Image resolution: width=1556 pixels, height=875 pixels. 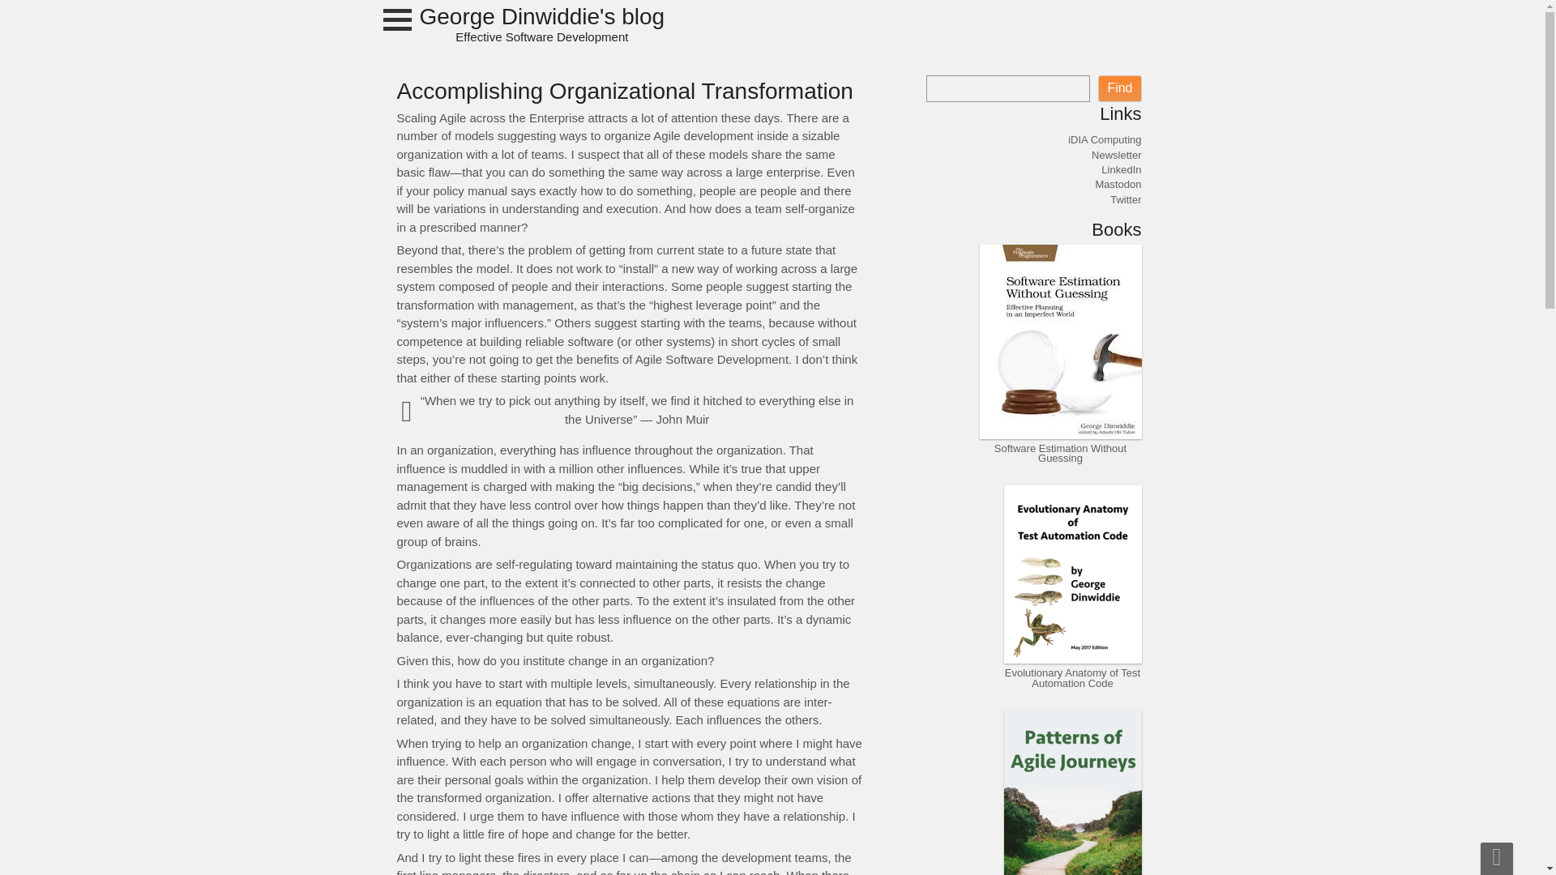 I want to click on follow me on Mastodon, so click(x=1118, y=185).